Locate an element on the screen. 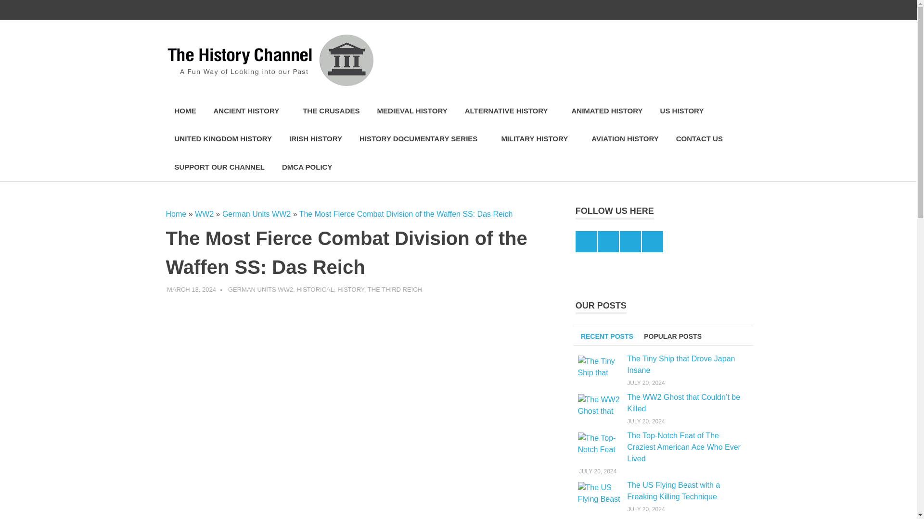 Image resolution: width=924 pixels, height=519 pixels. ANIMATED HISTORY is located at coordinates (607, 111).